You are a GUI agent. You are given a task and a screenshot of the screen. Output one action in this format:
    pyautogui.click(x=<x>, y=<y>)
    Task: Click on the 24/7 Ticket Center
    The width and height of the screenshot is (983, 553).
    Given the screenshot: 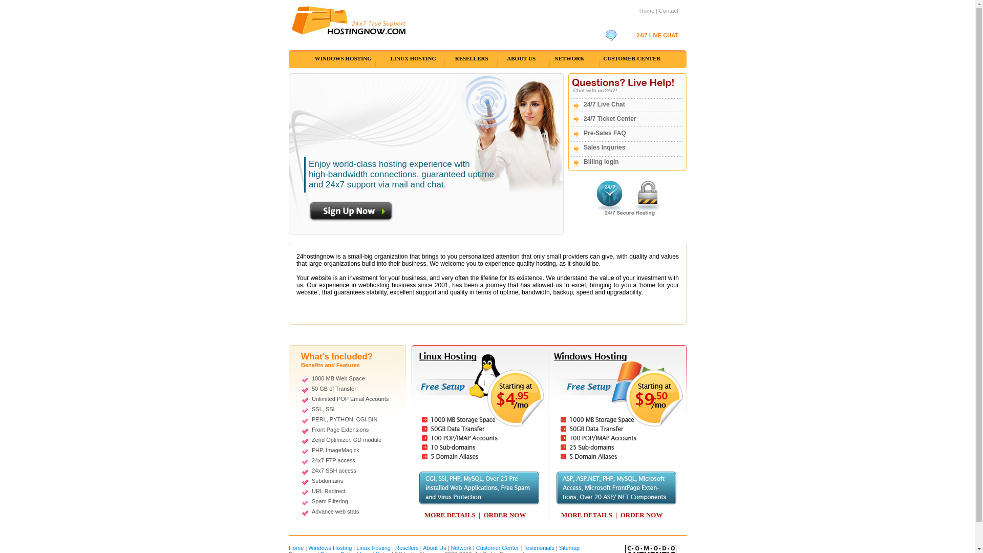 What is the action you would take?
    pyautogui.click(x=610, y=119)
    